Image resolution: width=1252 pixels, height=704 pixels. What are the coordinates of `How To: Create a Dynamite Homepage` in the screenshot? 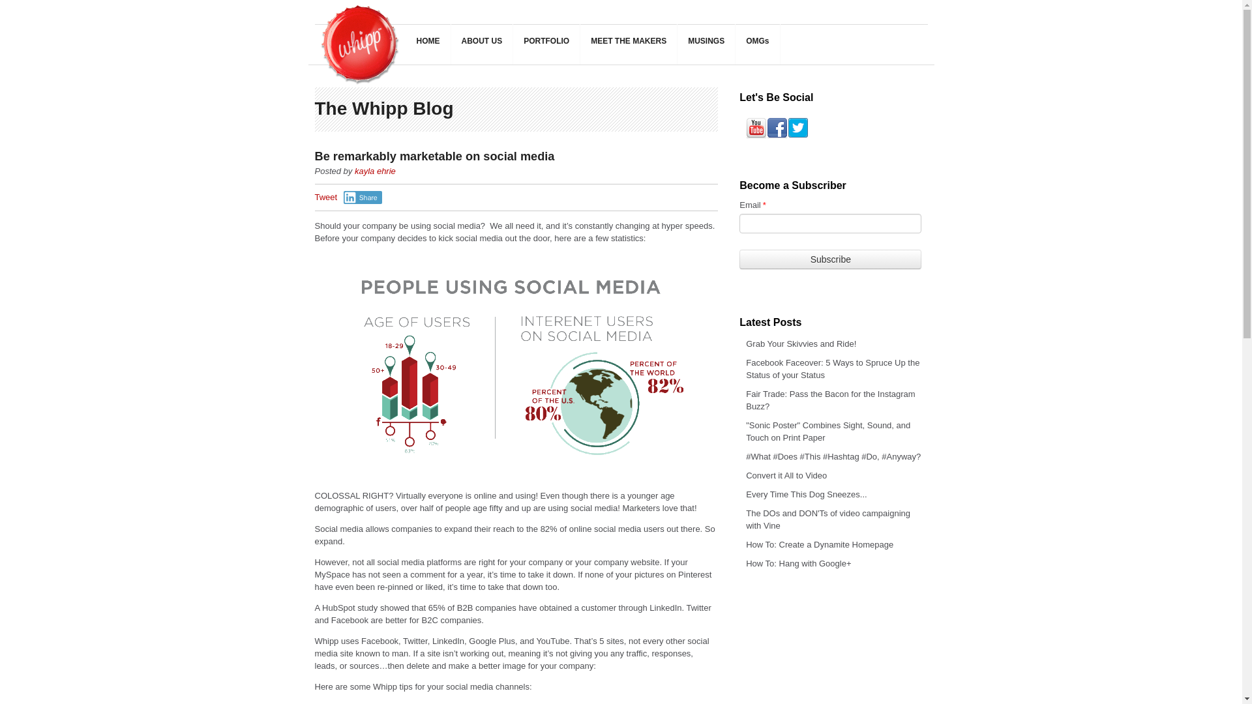 It's located at (820, 545).